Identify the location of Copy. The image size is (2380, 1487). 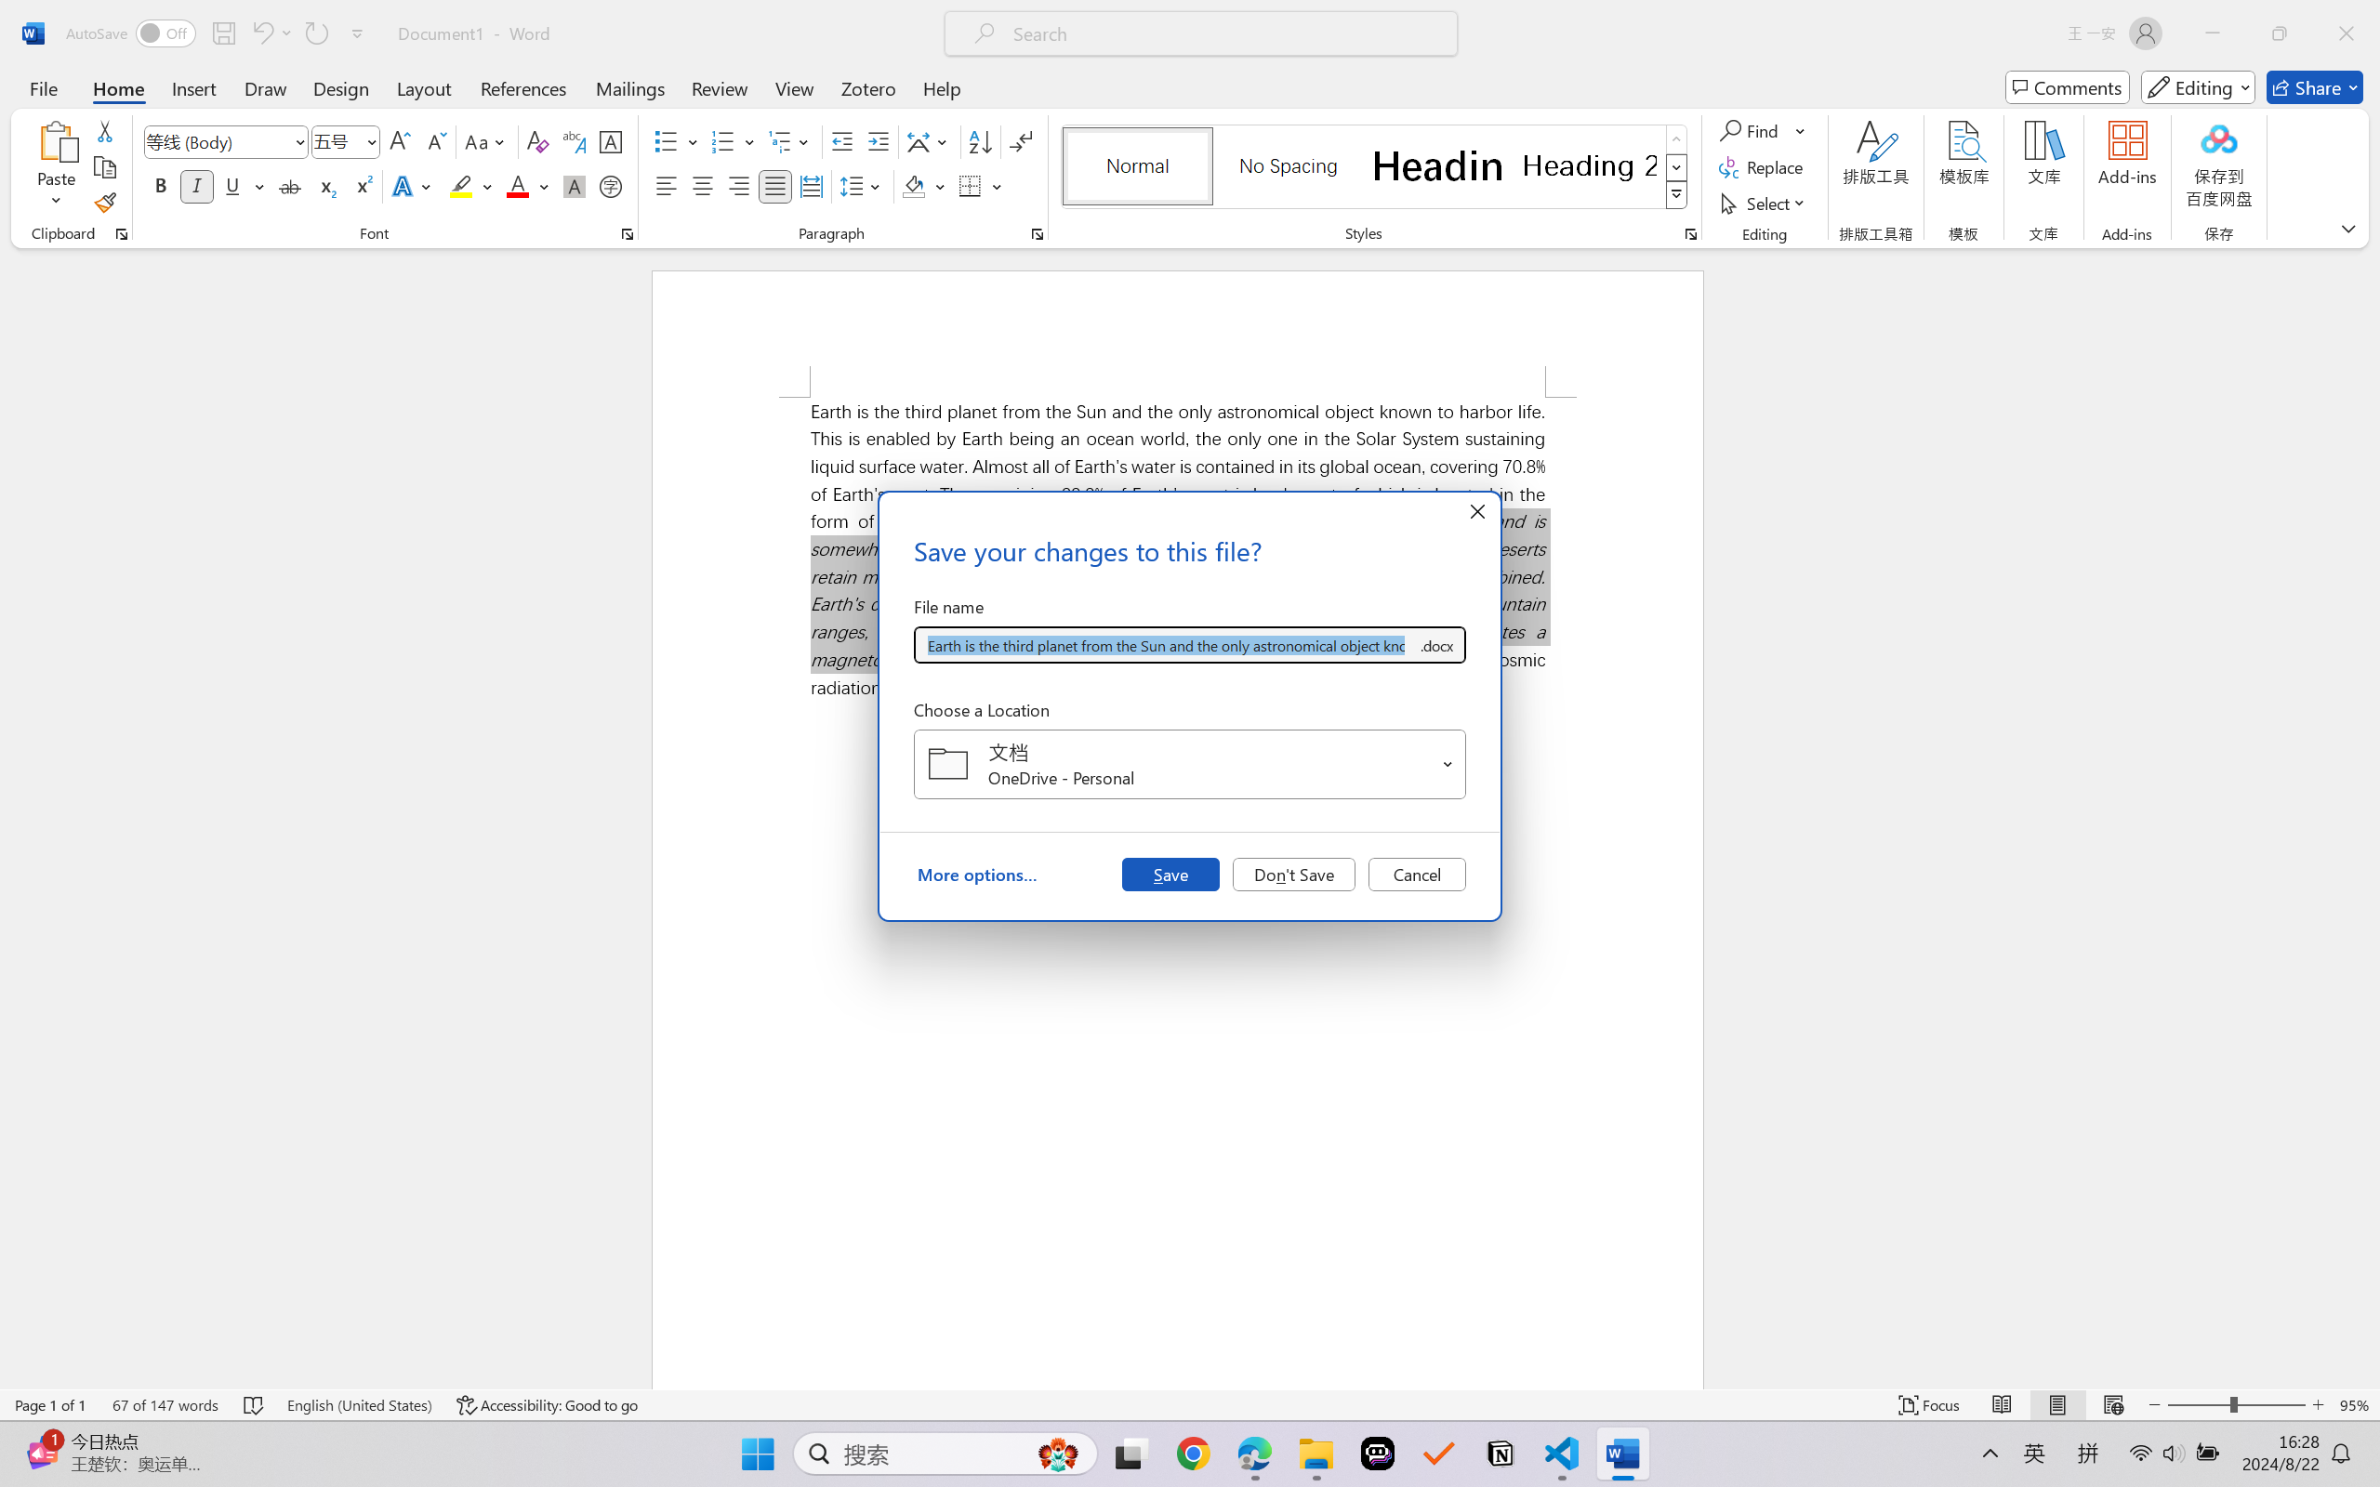
(104, 167).